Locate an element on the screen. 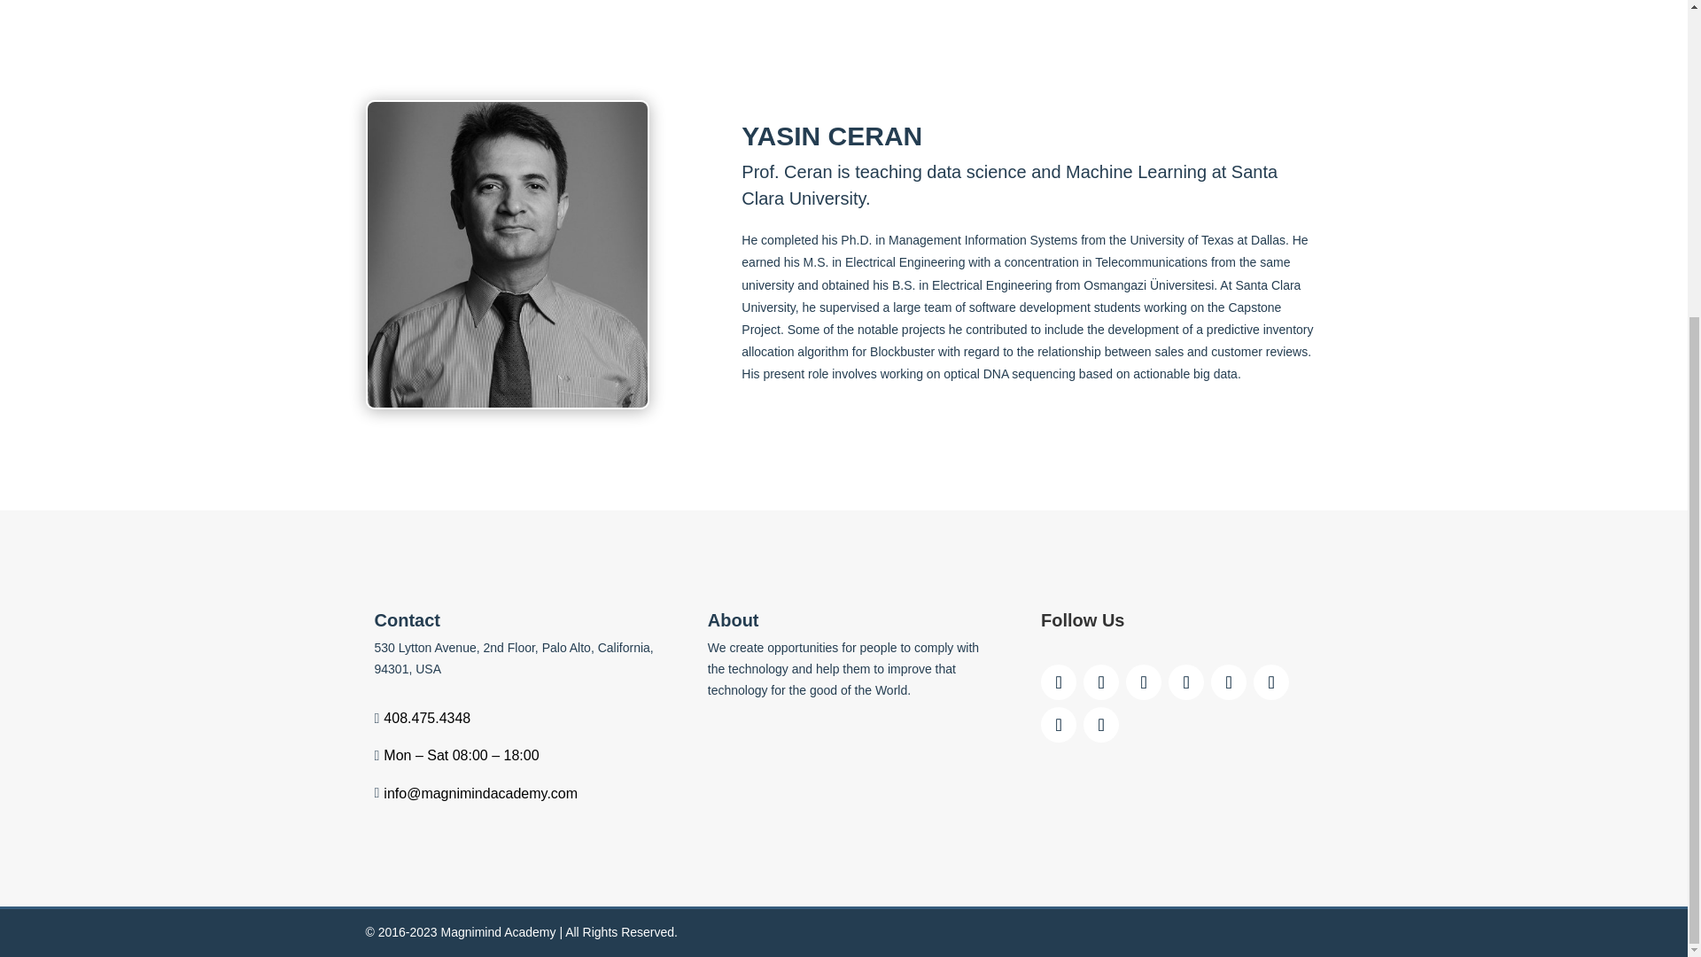  yasin-ceran is located at coordinates (507, 254).